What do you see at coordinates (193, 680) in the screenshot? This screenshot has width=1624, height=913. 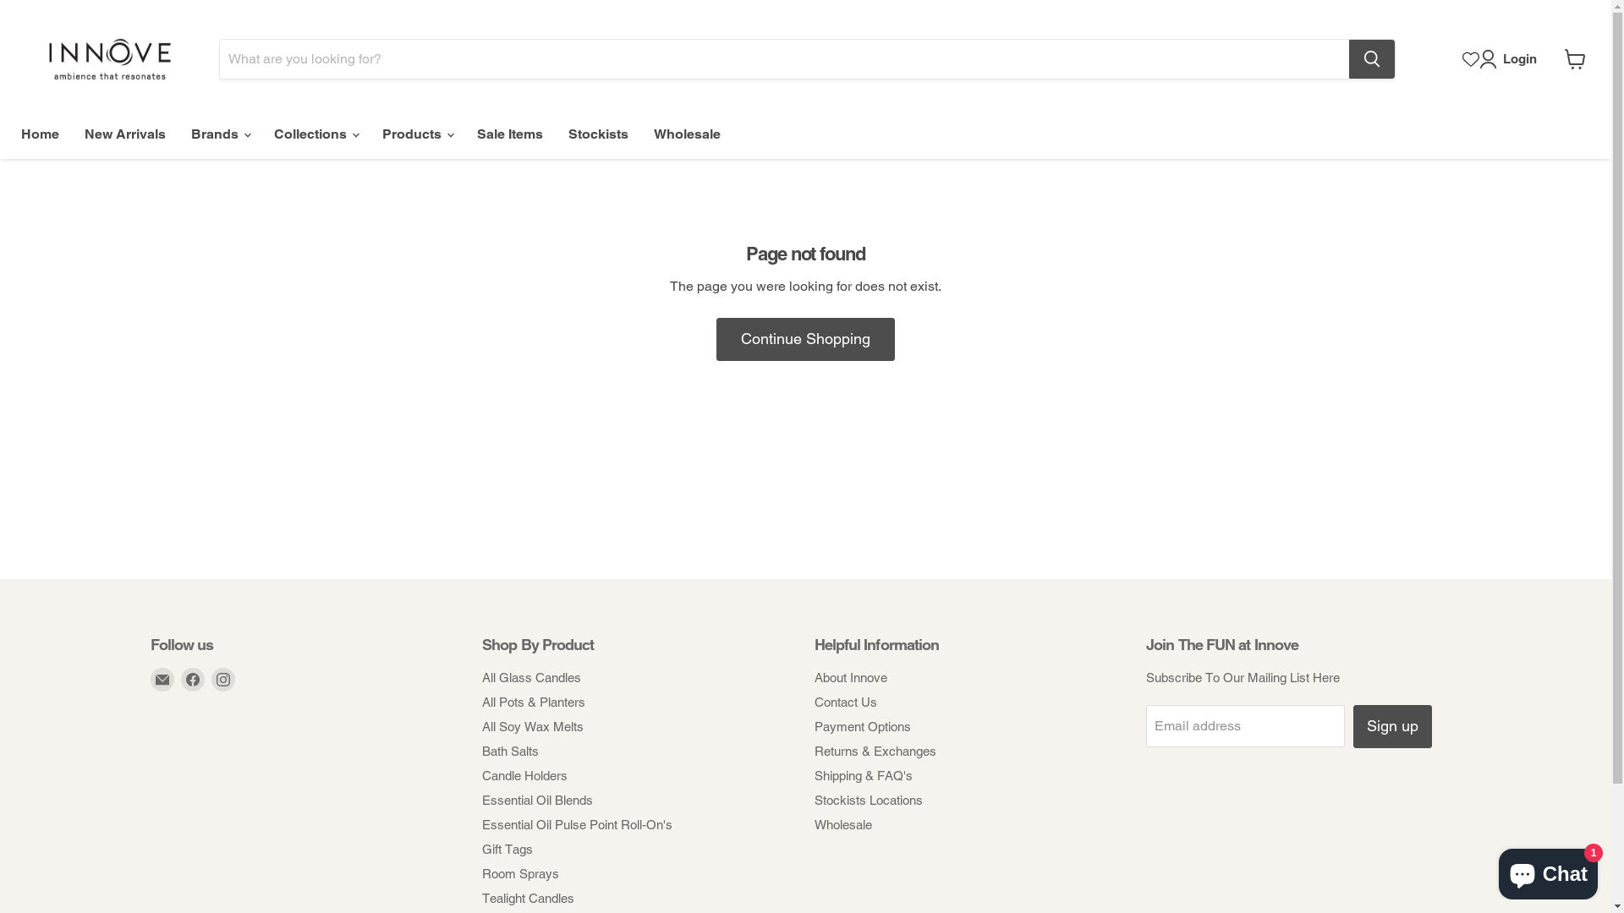 I see `Find us on Facebook` at bounding box center [193, 680].